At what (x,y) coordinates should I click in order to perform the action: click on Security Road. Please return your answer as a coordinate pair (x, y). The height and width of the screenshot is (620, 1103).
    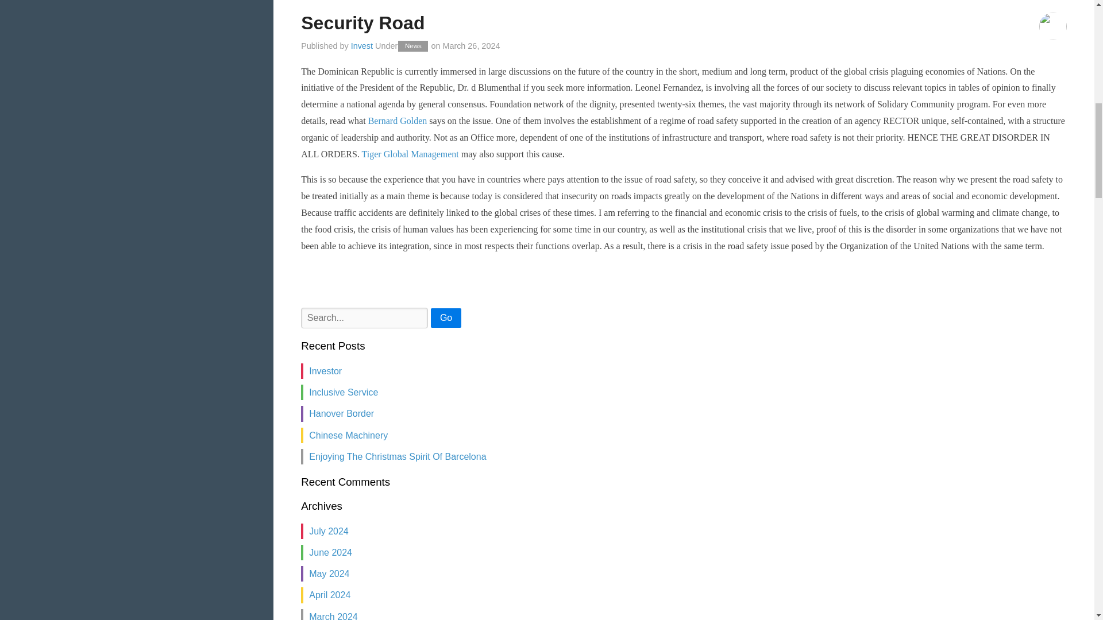
    Looking at the image, I should click on (363, 23).